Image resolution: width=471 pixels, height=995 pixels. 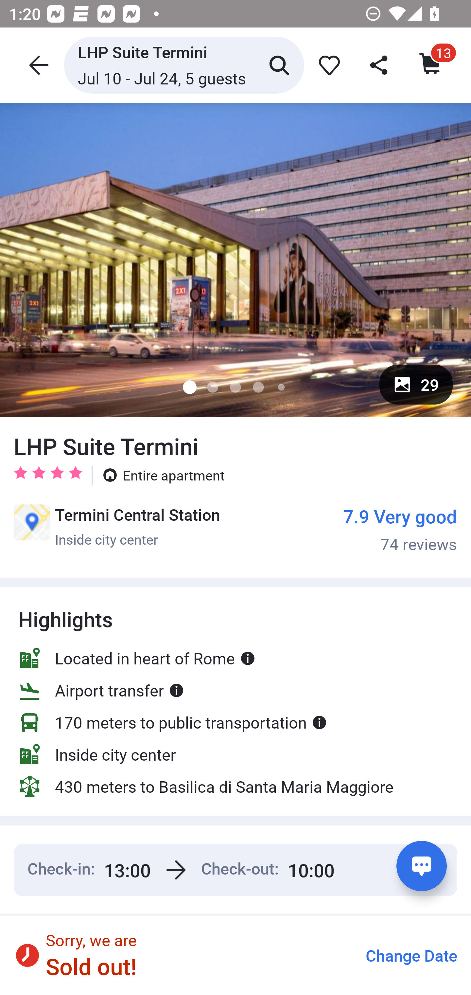 I want to click on Cart icon cart_item_count 13, so click(x=431, y=65).